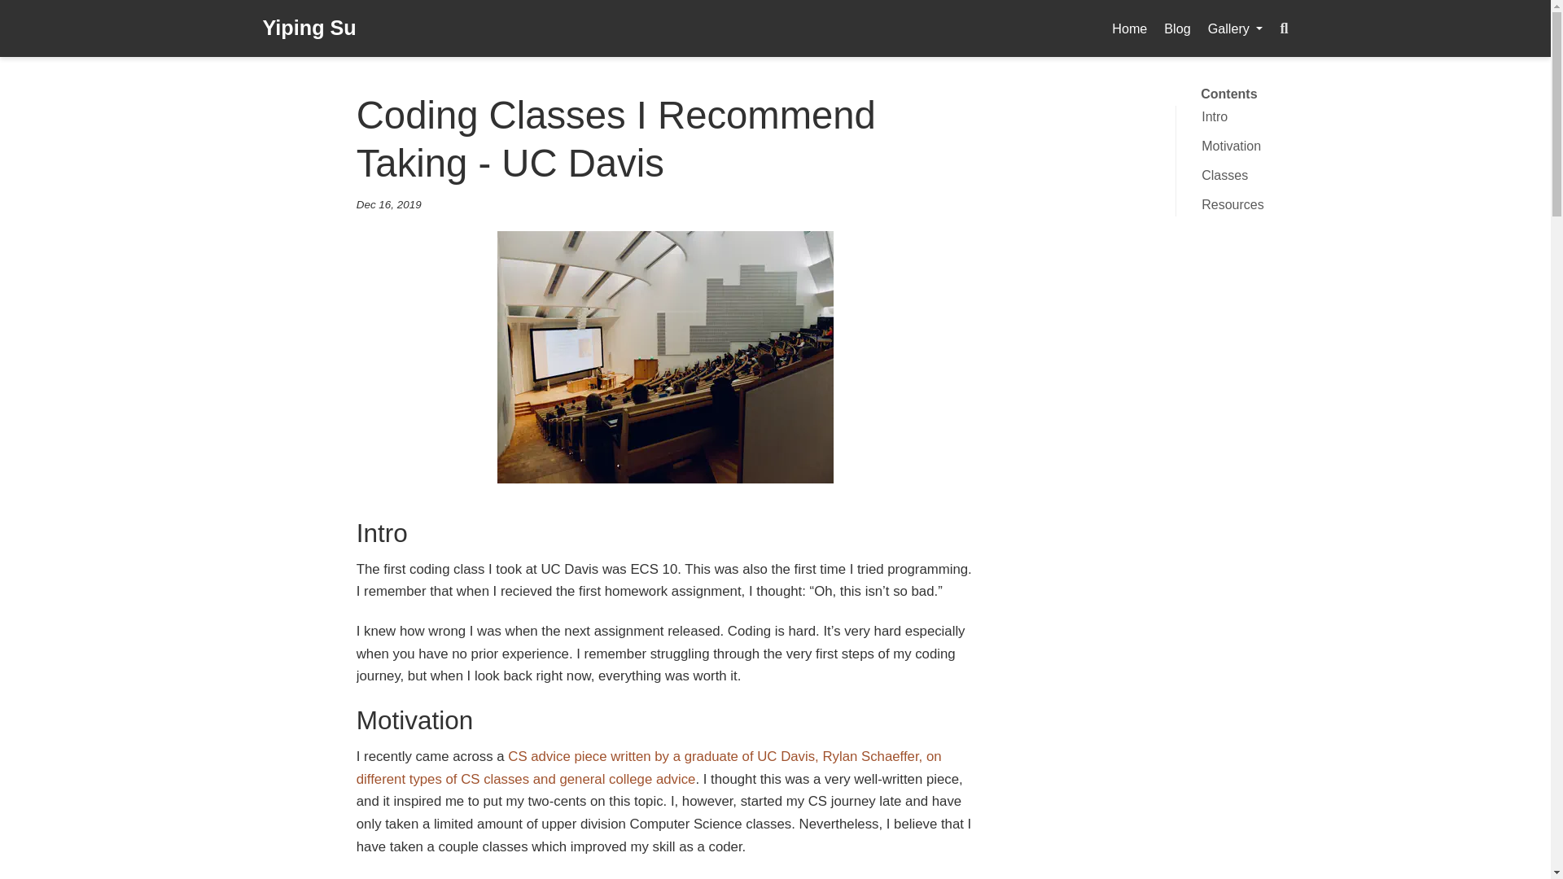 This screenshot has width=1563, height=879. I want to click on Gallery, so click(1235, 28).